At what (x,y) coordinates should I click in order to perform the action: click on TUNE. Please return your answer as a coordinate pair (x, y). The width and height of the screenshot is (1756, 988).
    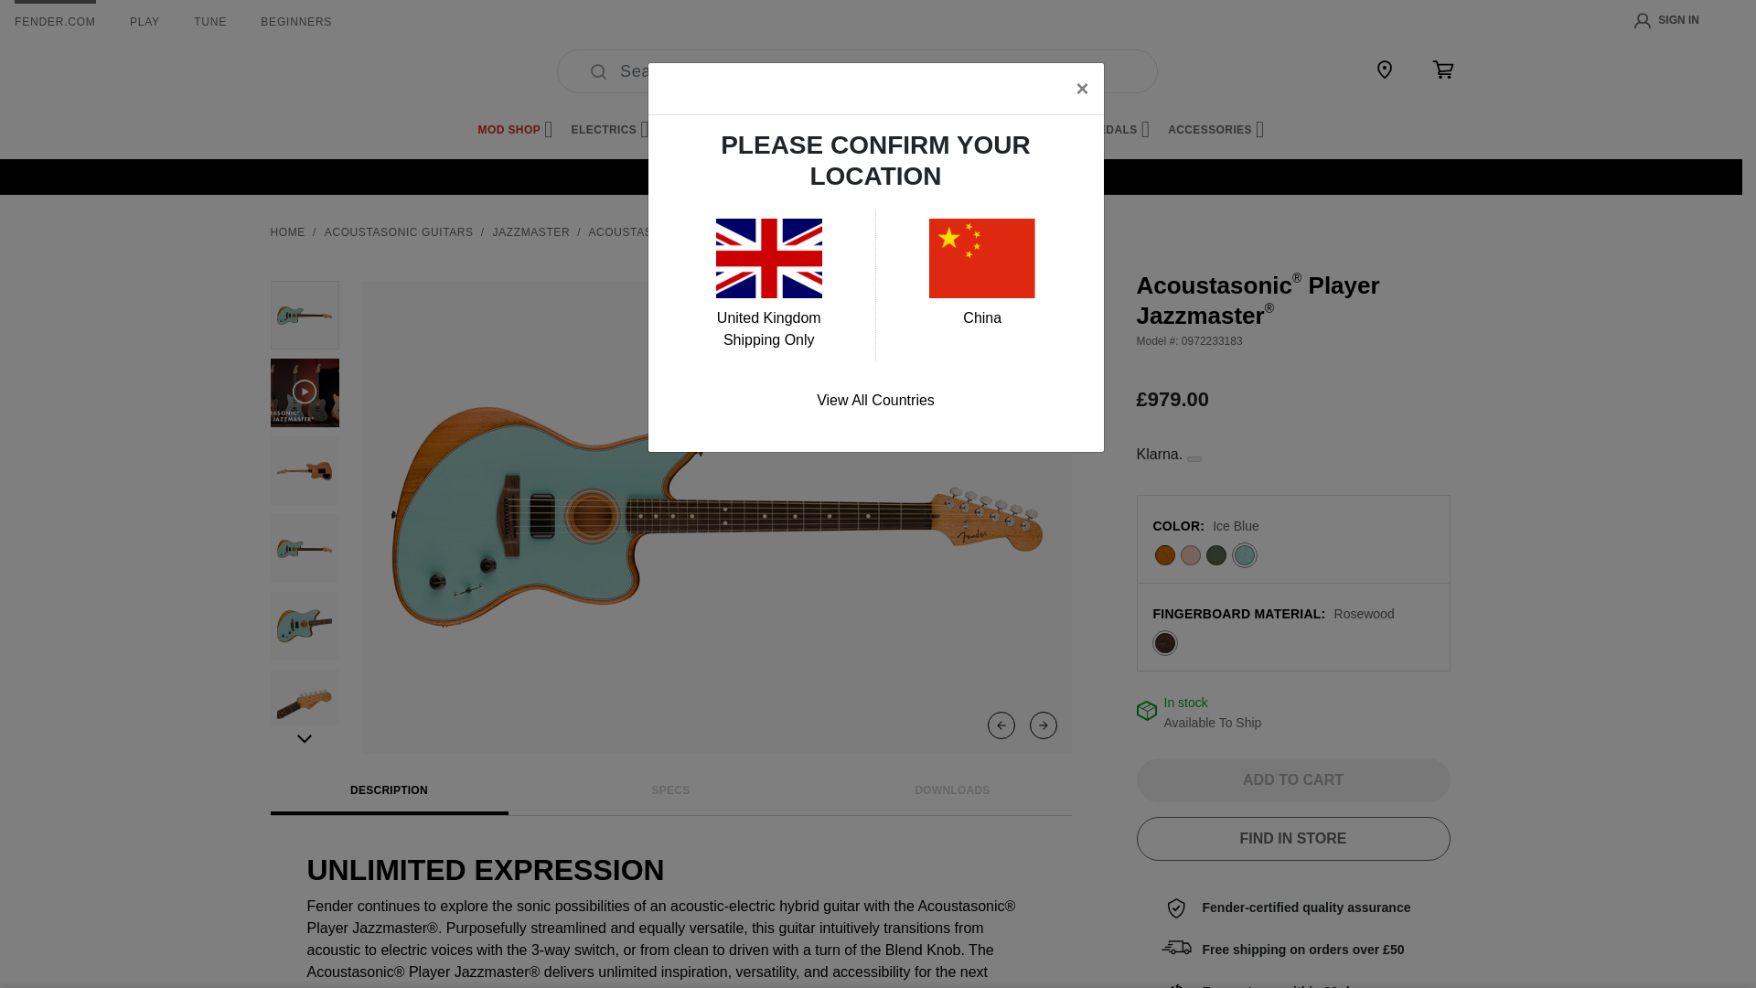
    Looking at the image, I should click on (209, 22).